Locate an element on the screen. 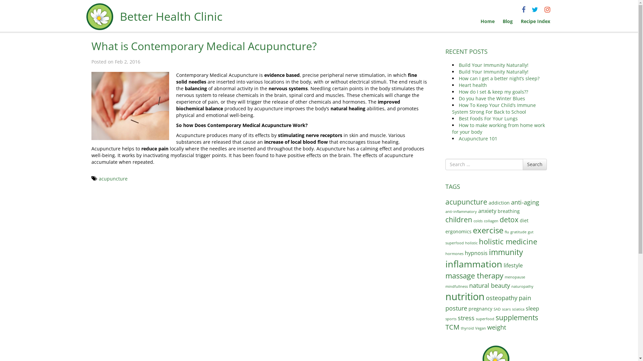  osteopathy is located at coordinates (502, 297).